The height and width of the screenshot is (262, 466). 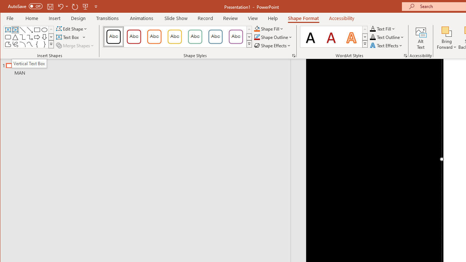 I want to click on AutomationID: TextStylesGallery, so click(x=334, y=37).